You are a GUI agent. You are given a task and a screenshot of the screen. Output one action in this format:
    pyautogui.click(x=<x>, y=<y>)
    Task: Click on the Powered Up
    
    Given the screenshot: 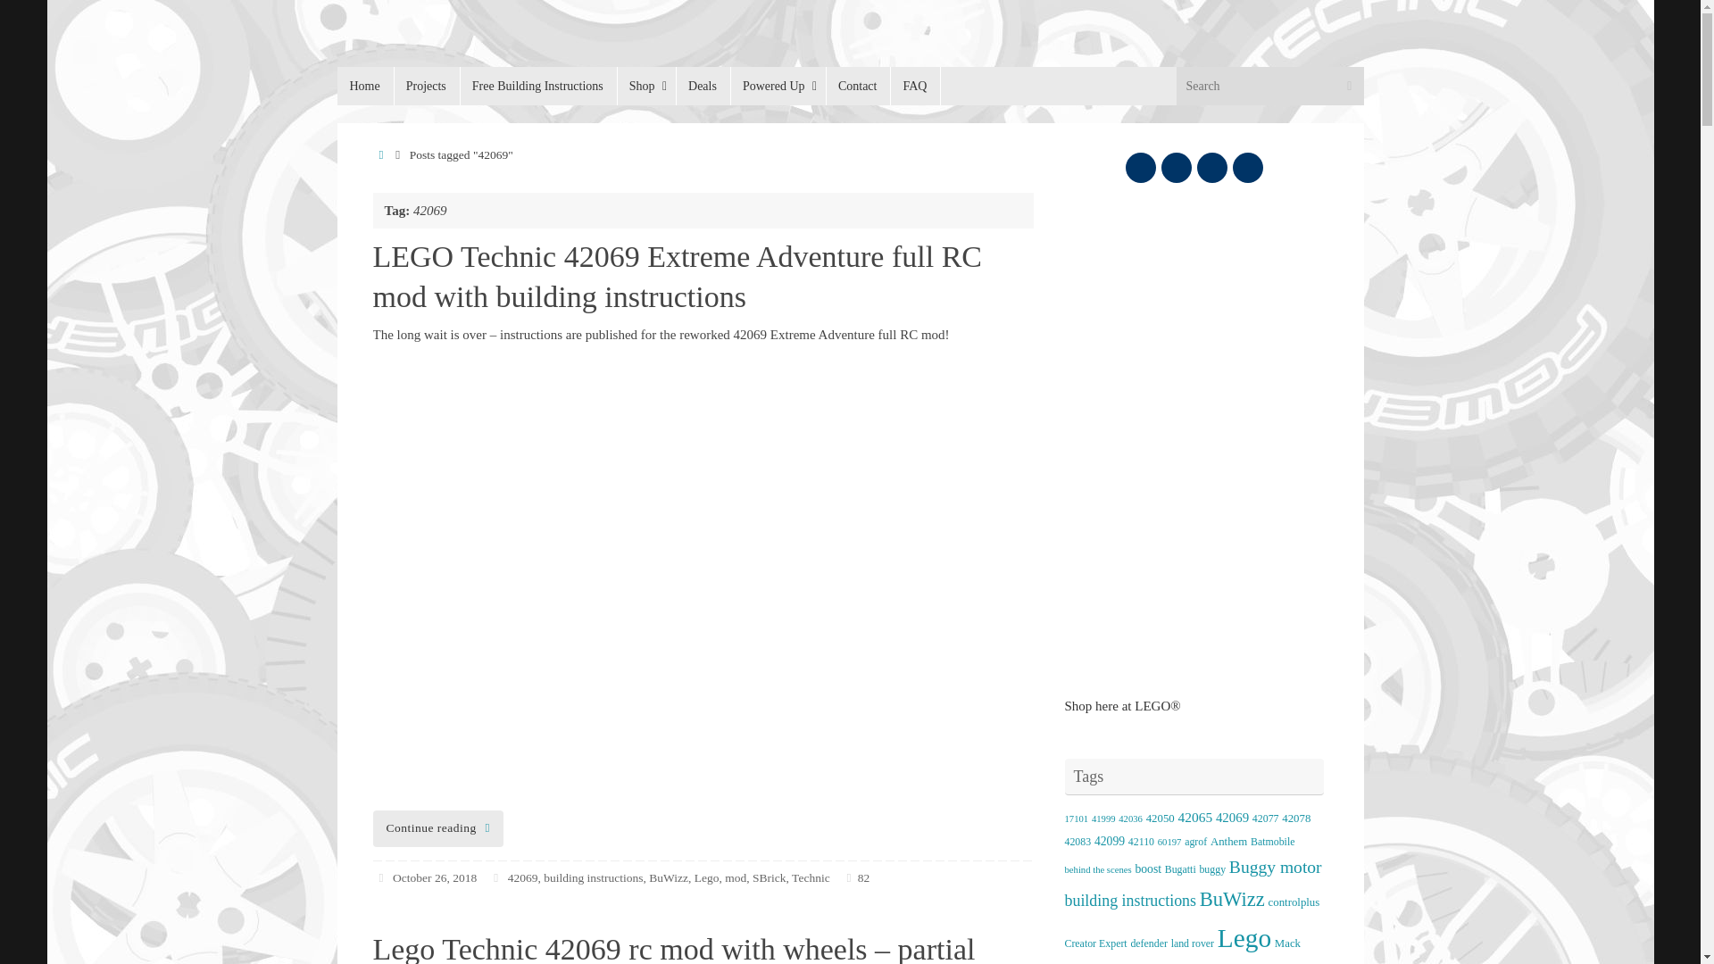 What is the action you would take?
    pyautogui.click(x=778, y=86)
    